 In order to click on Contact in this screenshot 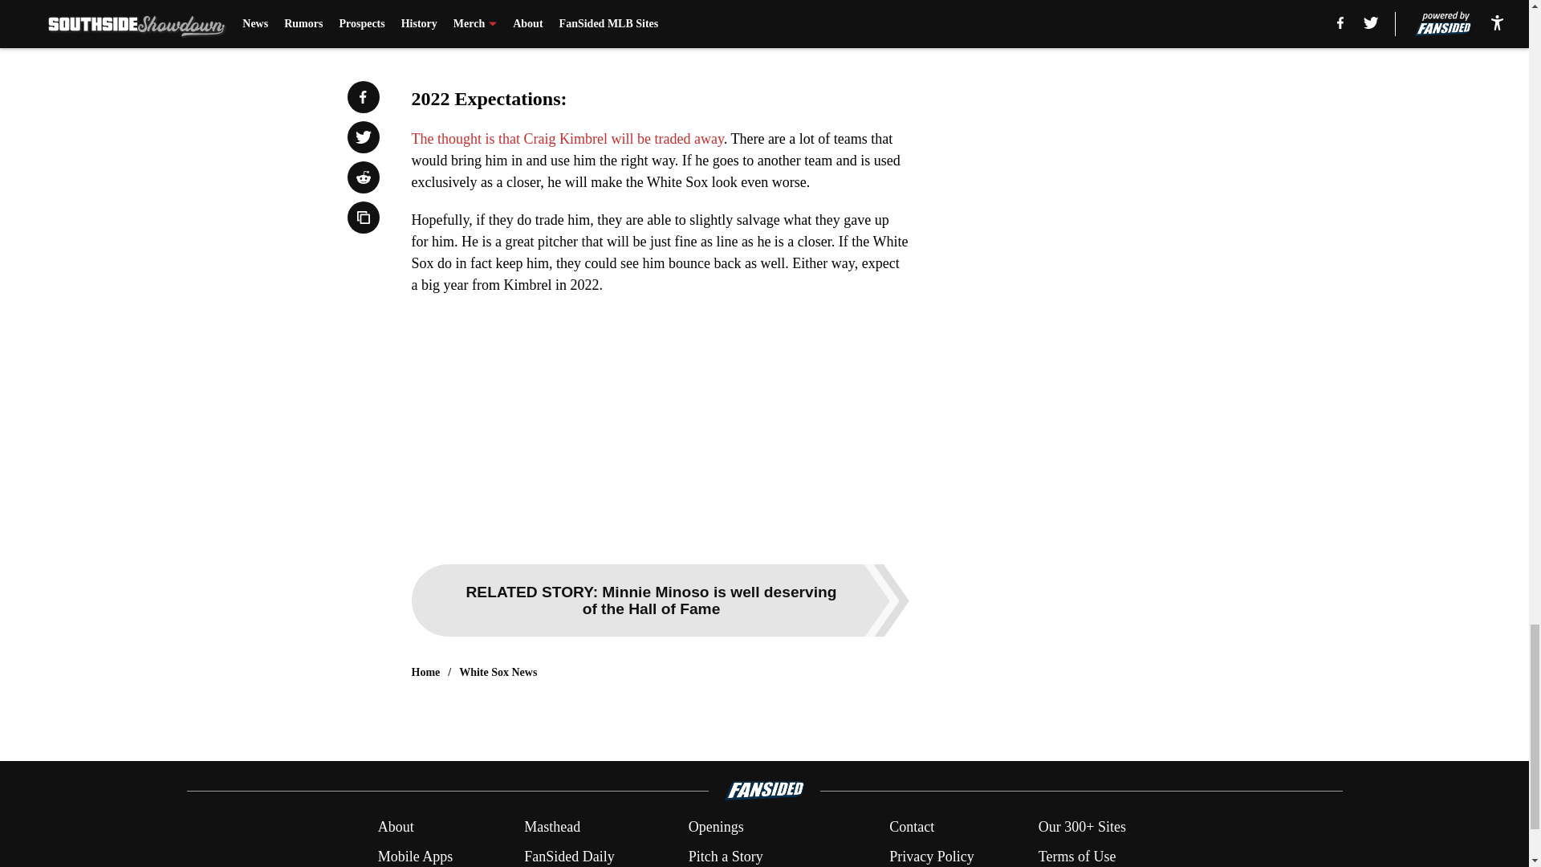, I will do `click(911, 827)`.